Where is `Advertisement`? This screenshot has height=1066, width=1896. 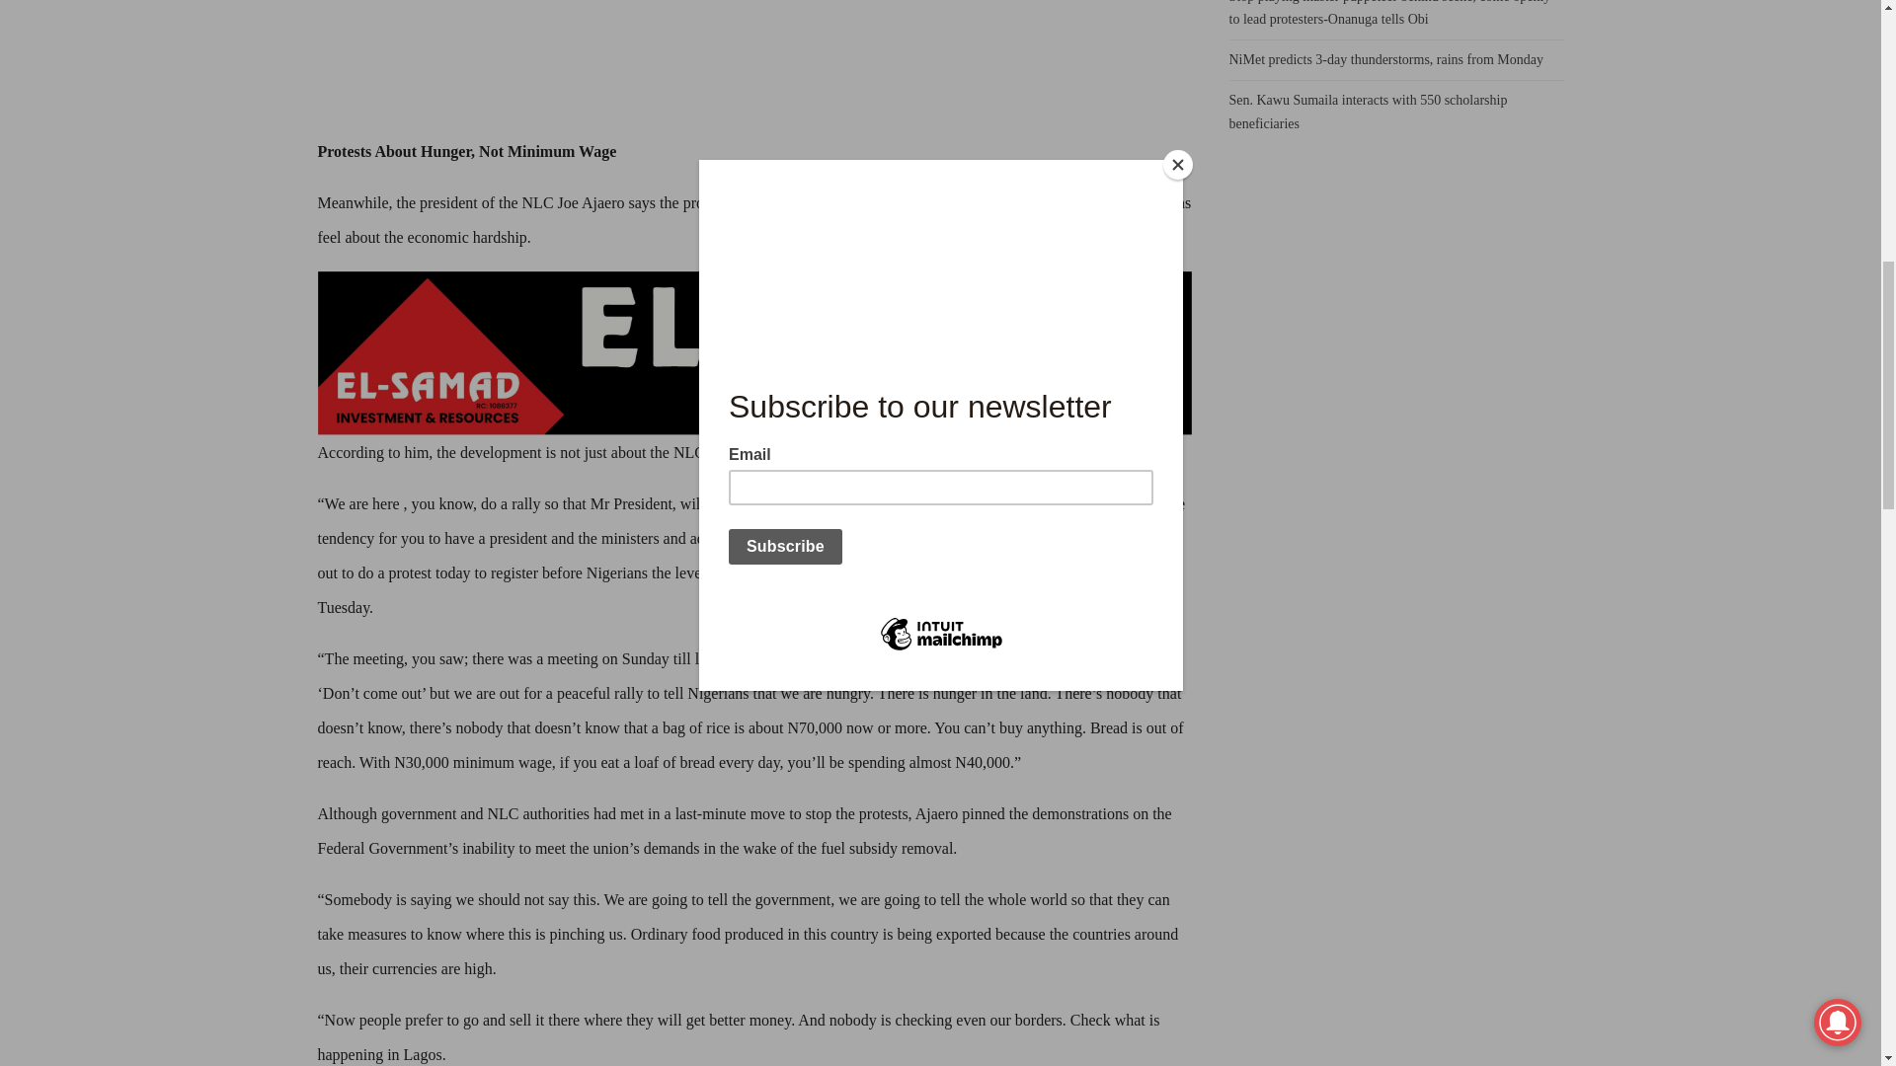
Advertisement is located at coordinates (754, 67).